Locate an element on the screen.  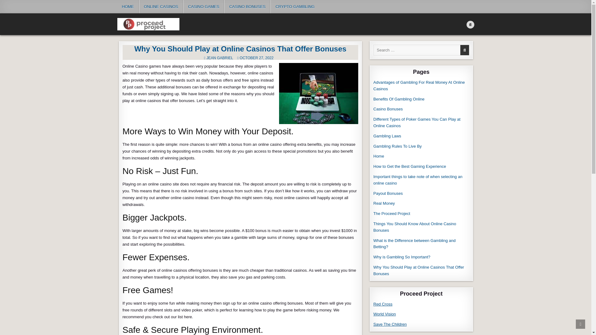
Advantages of Gambling For Real Money At Online Casinos is located at coordinates (419, 86).